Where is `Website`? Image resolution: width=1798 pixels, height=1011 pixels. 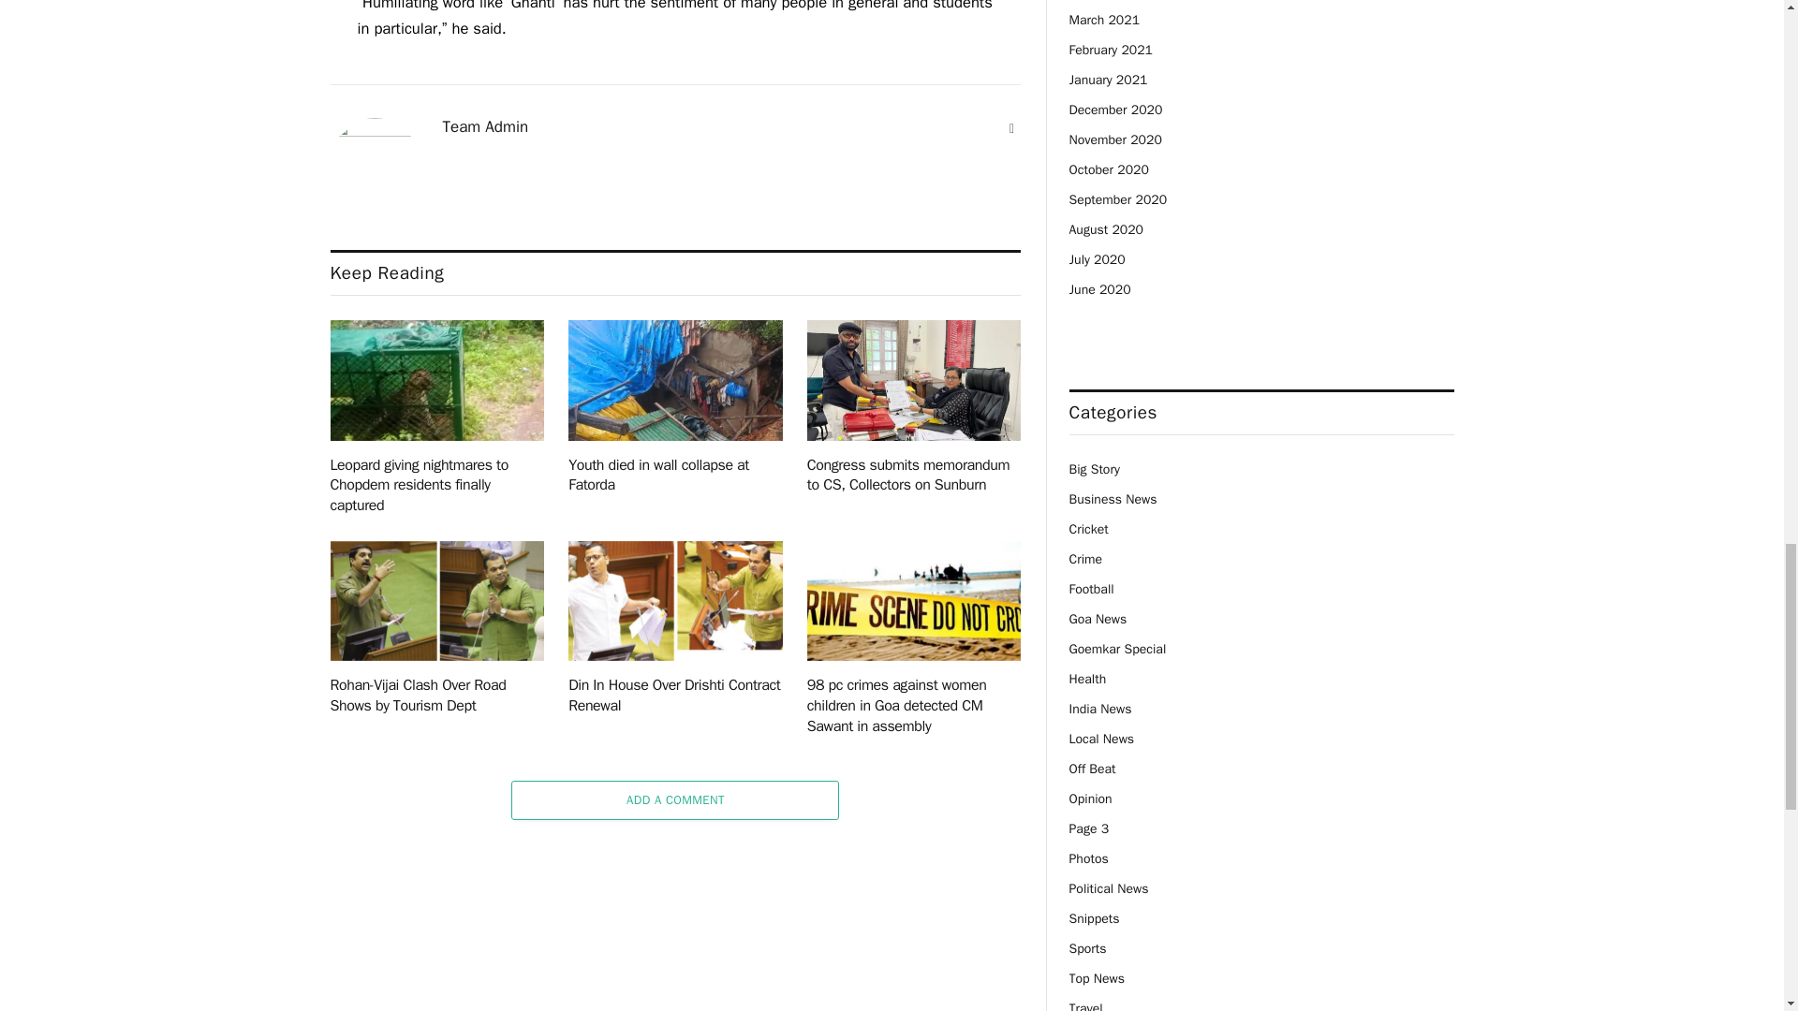
Website is located at coordinates (1011, 129).